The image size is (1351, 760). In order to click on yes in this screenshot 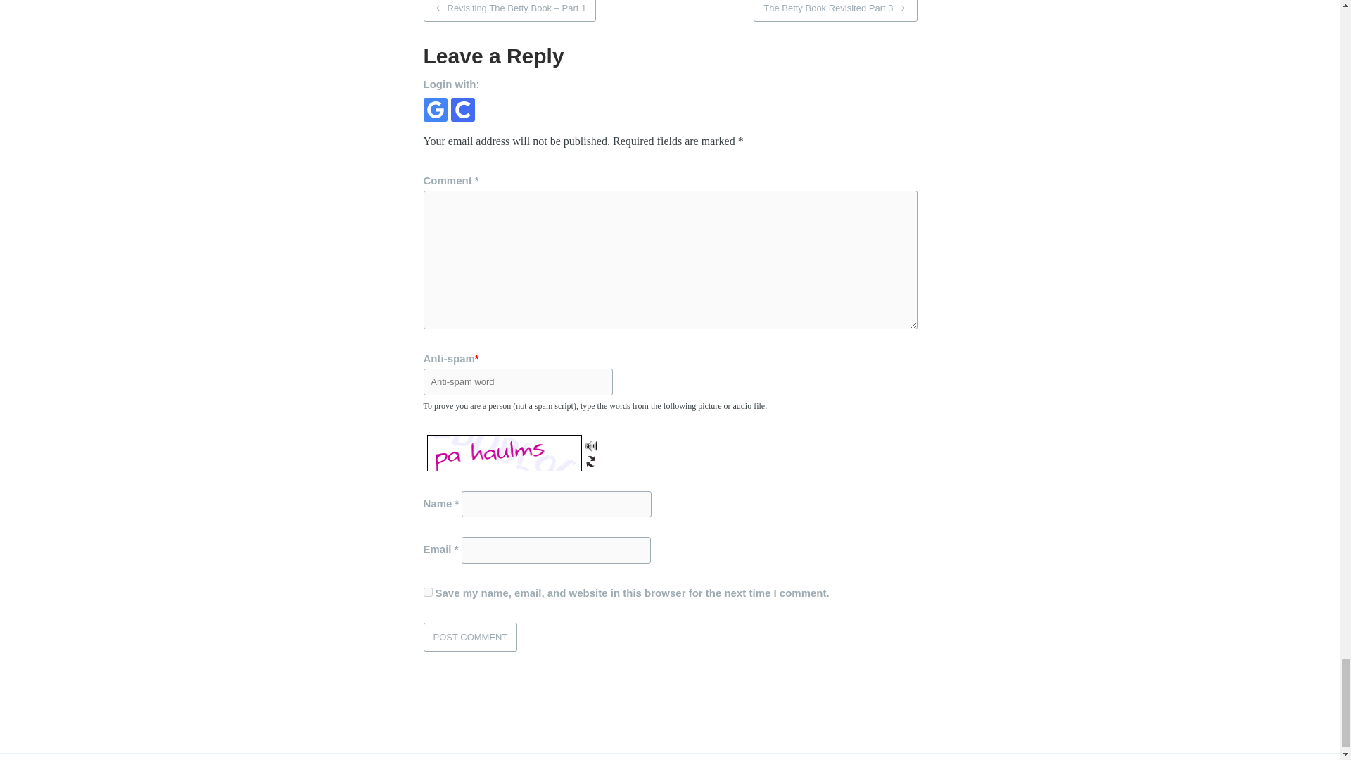, I will do `click(428, 591)`.